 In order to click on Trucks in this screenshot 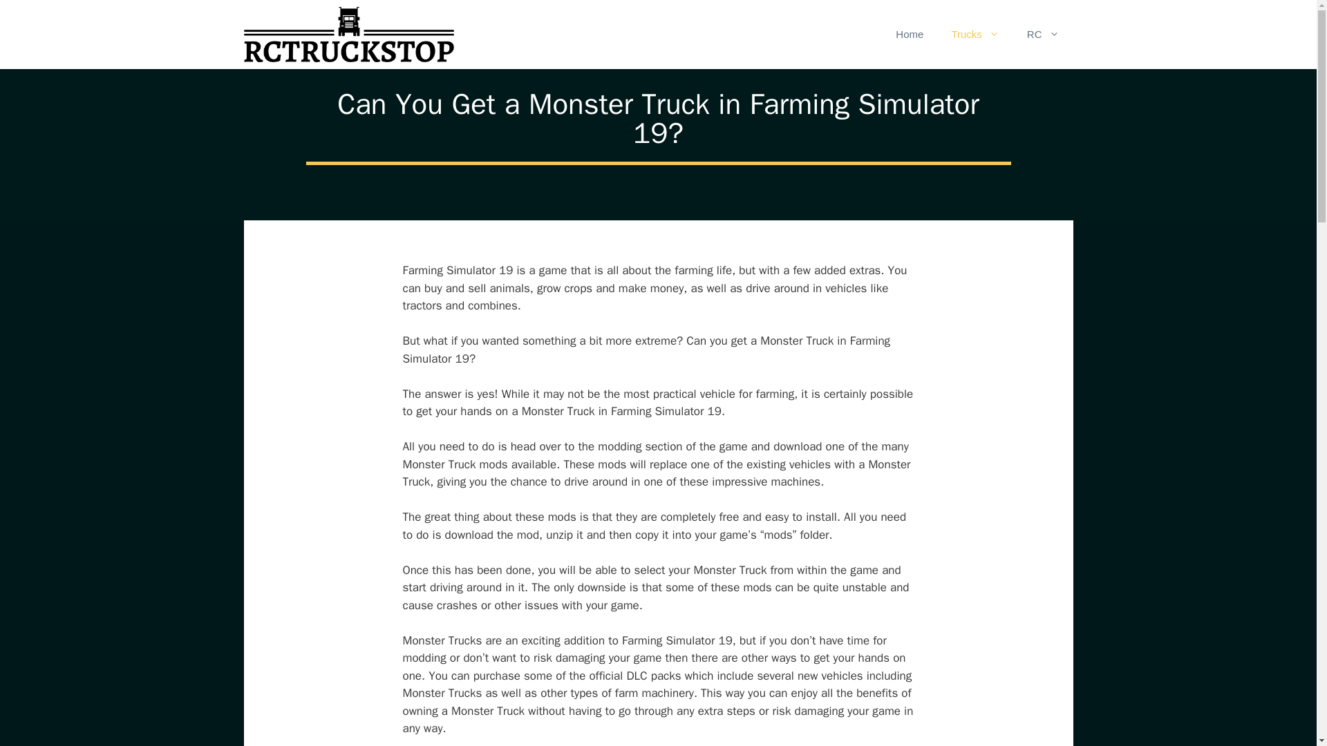, I will do `click(975, 35)`.